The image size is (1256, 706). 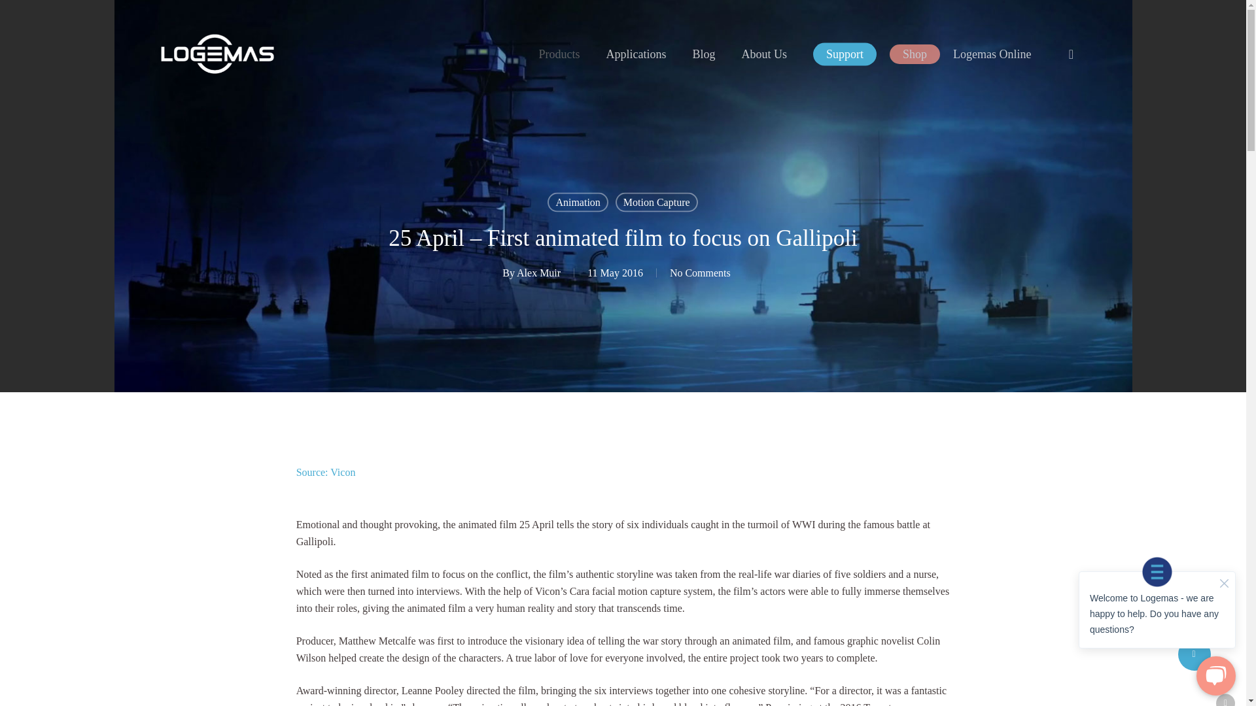 What do you see at coordinates (1157, 625) in the screenshot?
I see `Chat Widget` at bounding box center [1157, 625].